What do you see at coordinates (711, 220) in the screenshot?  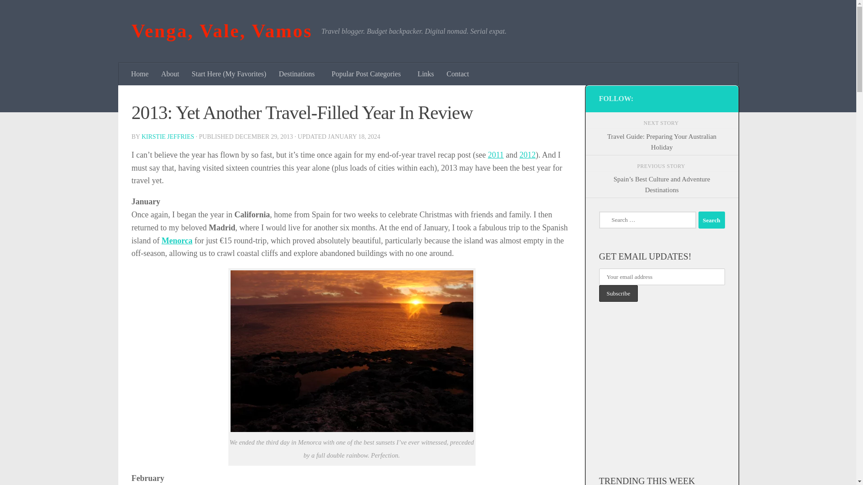 I see `Search` at bounding box center [711, 220].